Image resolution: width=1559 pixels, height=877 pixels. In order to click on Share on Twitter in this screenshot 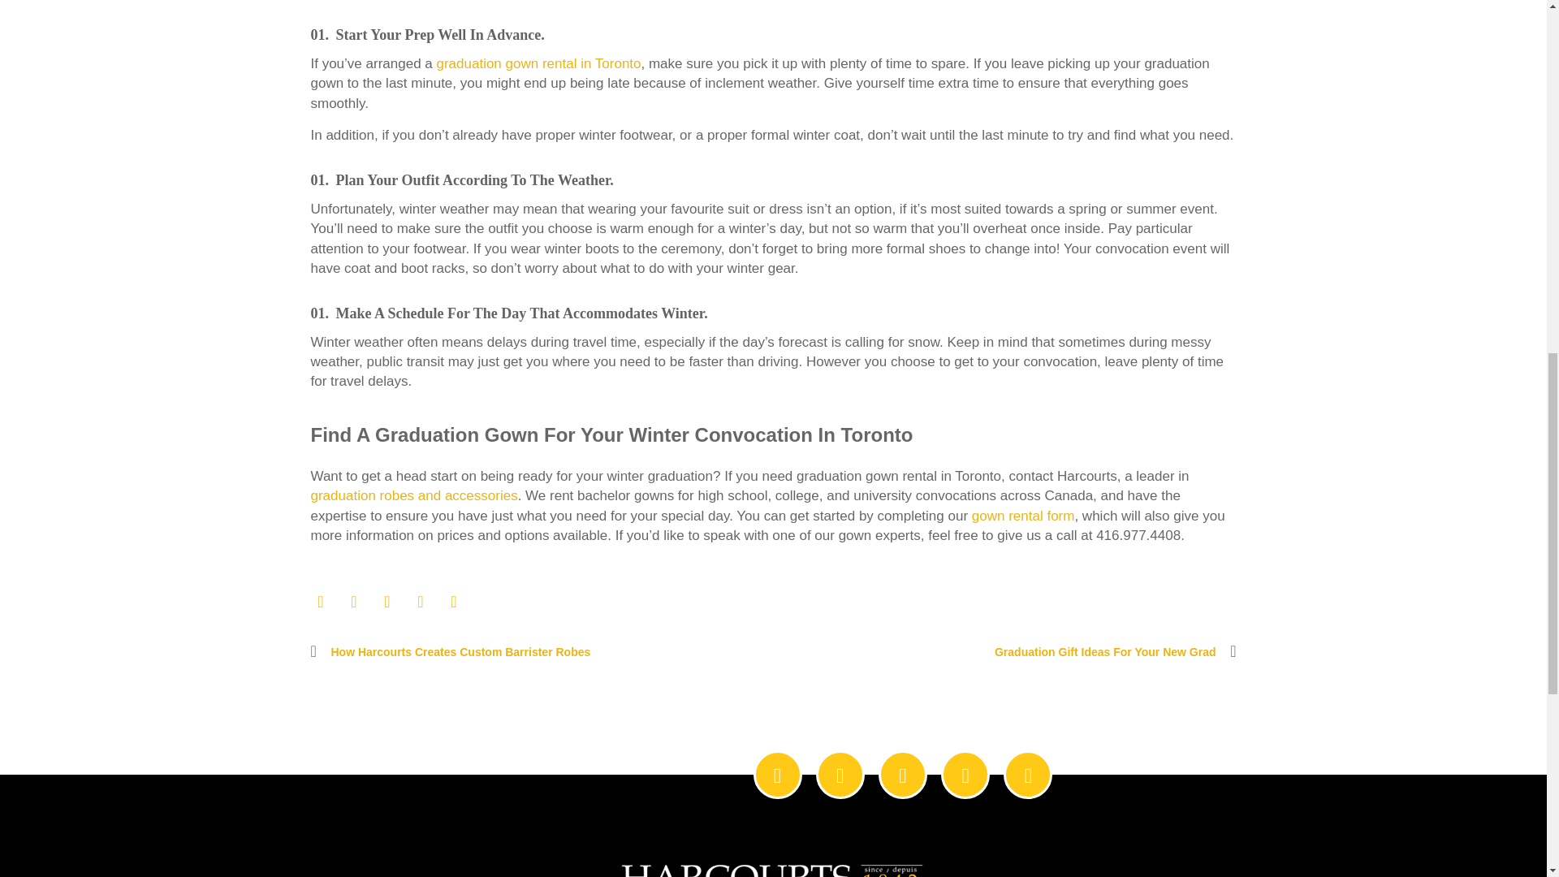, I will do `click(354, 602)`.